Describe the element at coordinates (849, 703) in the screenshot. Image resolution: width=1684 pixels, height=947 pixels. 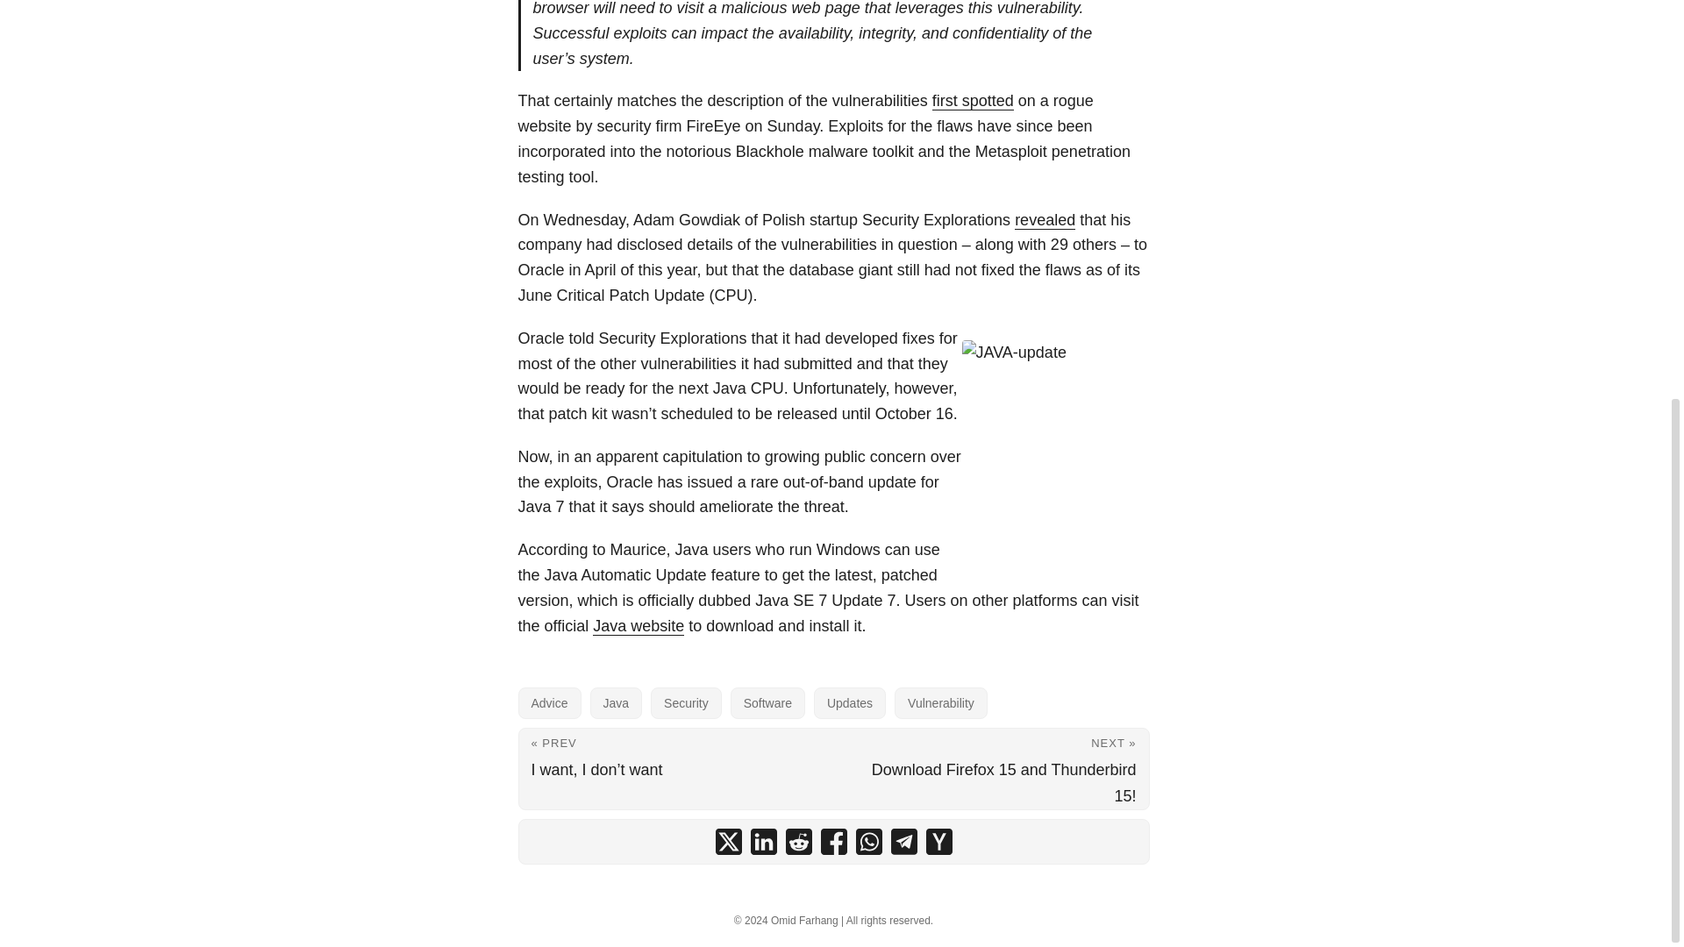
I see `Updates` at that location.